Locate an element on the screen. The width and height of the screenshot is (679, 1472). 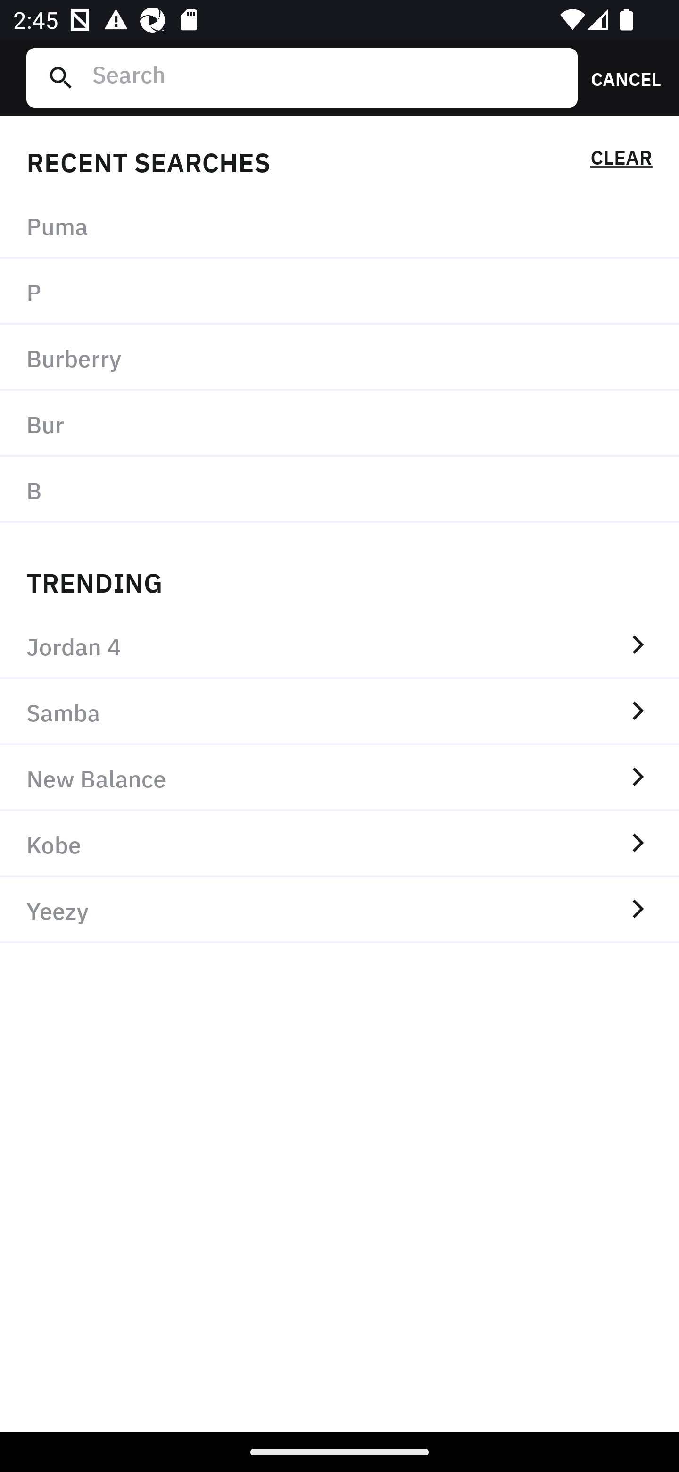
Burberry is located at coordinates (339, 358).